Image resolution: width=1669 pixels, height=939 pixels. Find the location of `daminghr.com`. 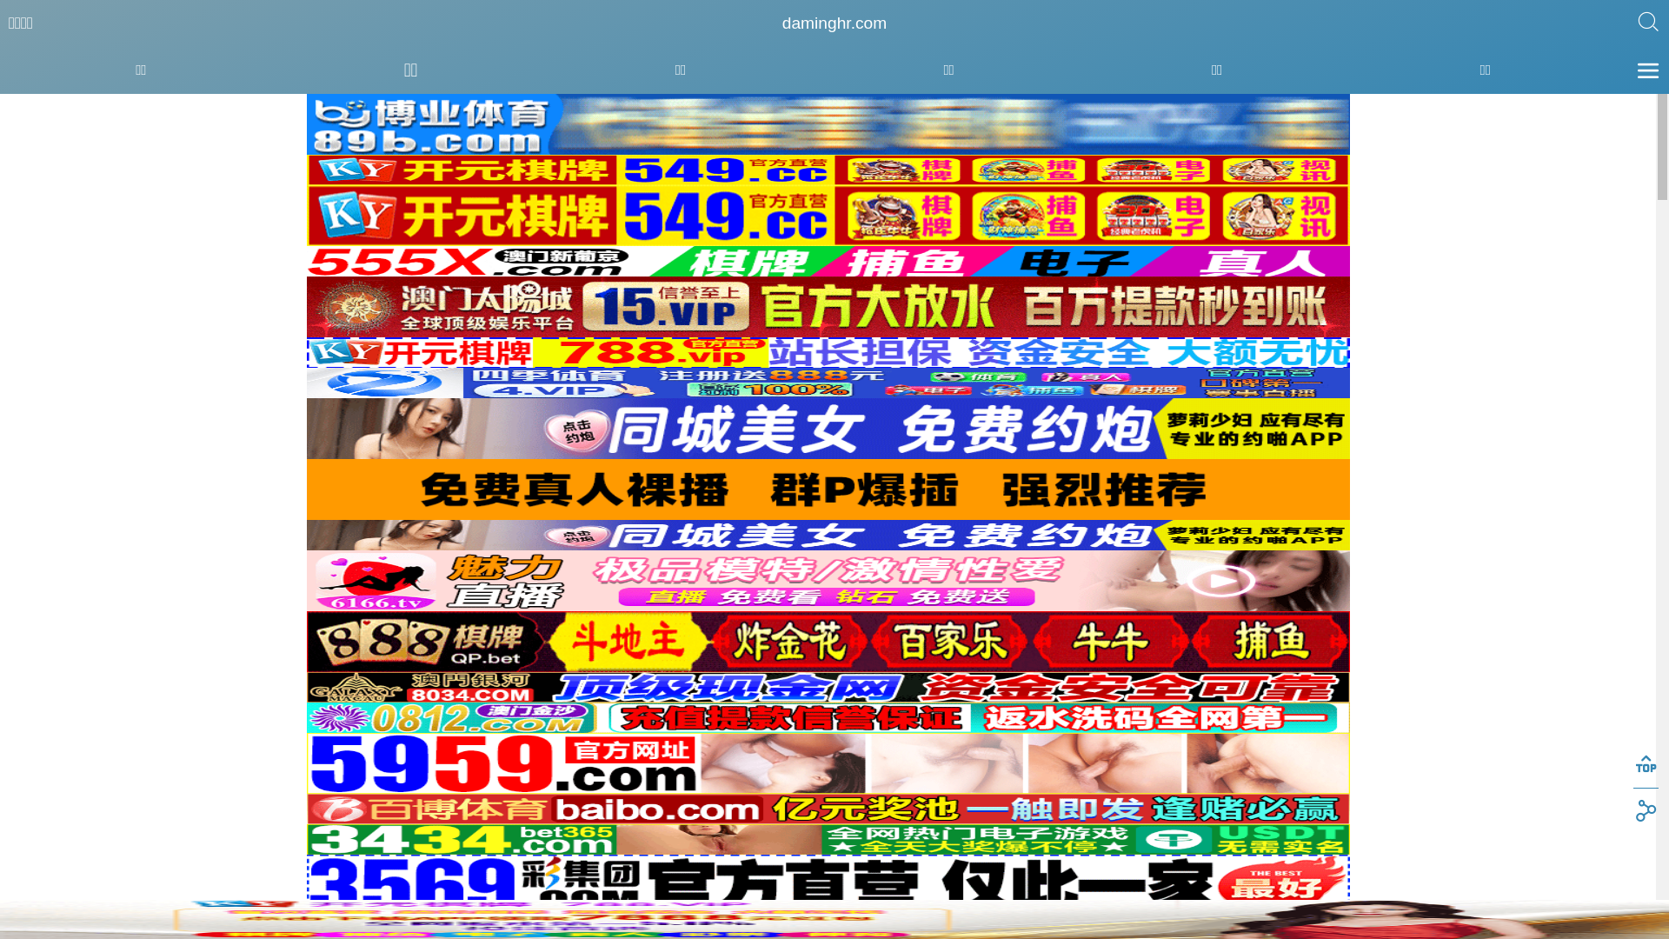

daminghr.com is located at coordinates (834, 23).